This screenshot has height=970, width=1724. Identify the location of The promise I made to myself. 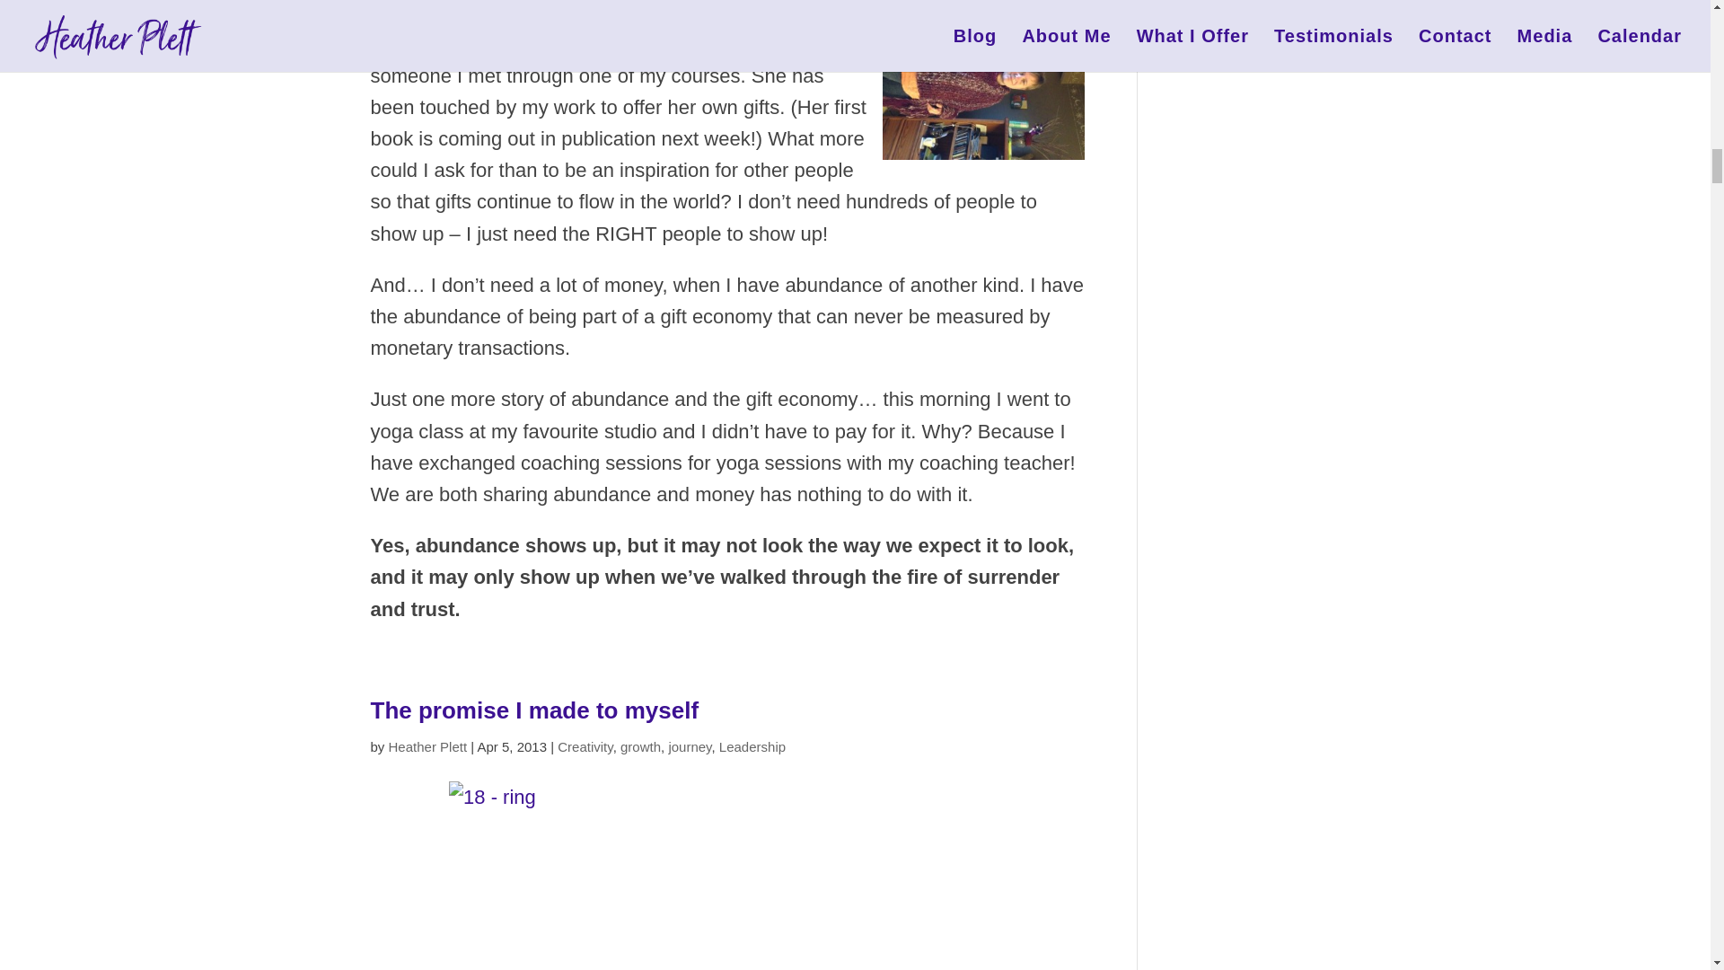
(533, 710).